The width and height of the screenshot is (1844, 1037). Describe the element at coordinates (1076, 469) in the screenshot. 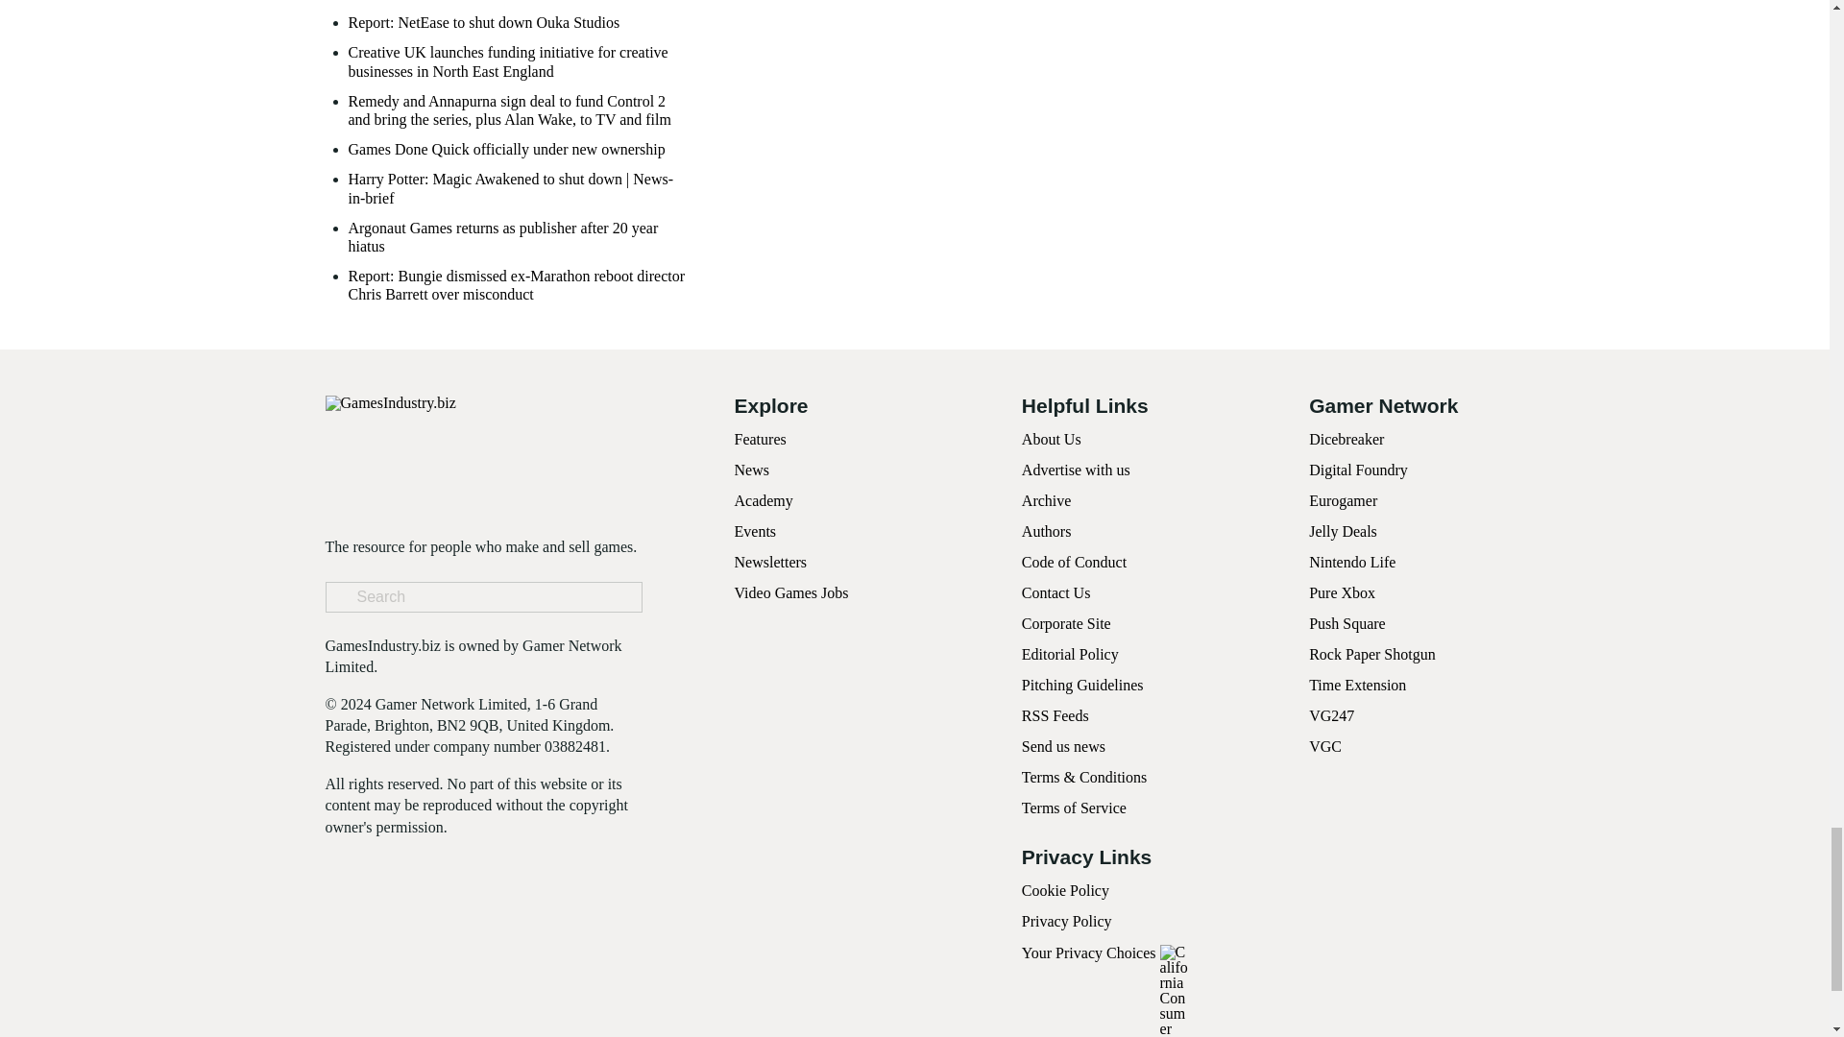

I see `Advertise with us` at that location.